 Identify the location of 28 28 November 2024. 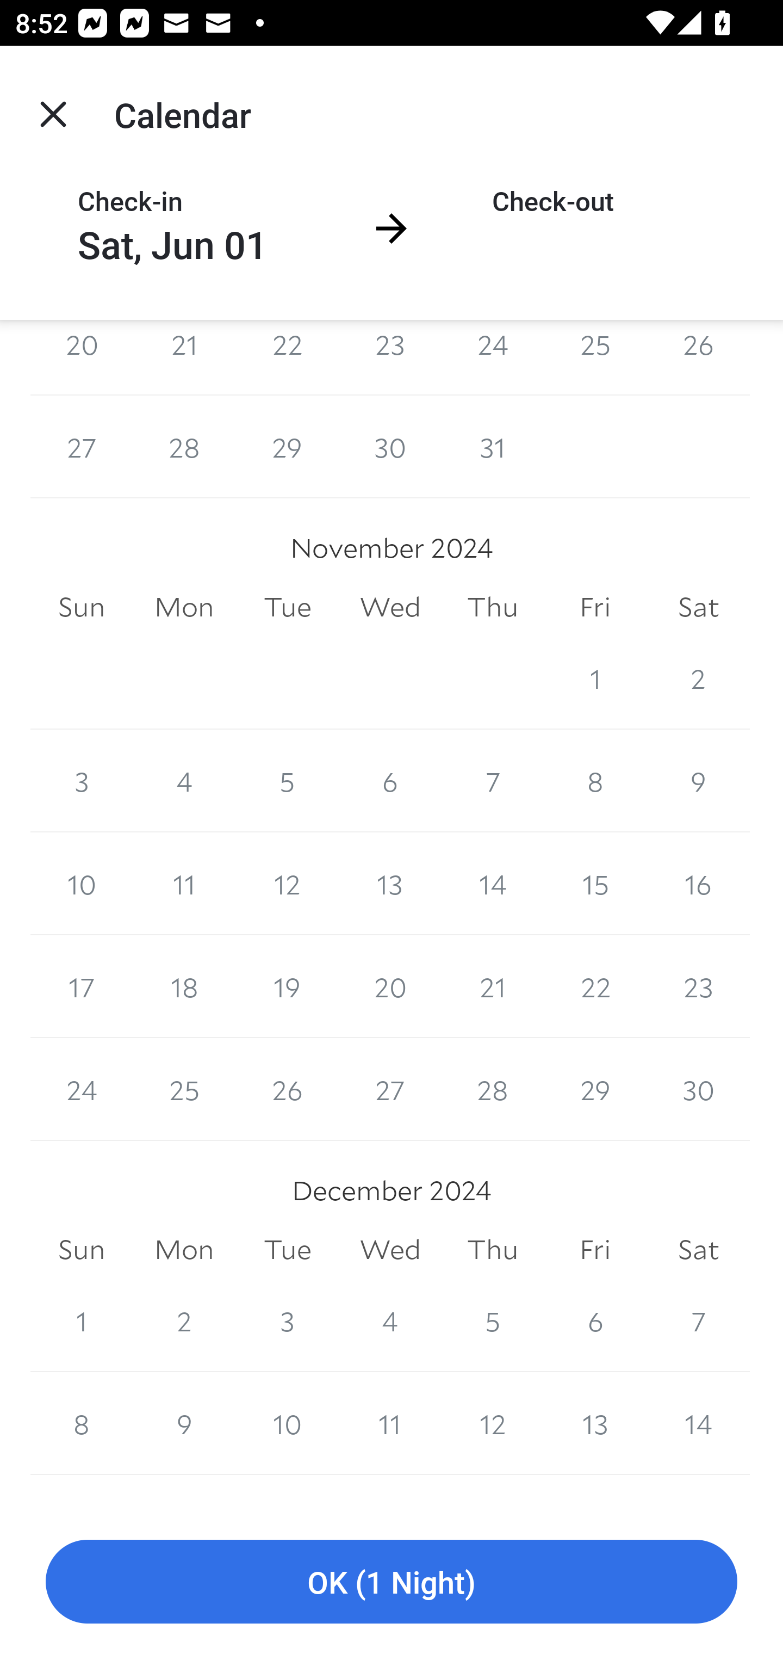
(493, 1090).